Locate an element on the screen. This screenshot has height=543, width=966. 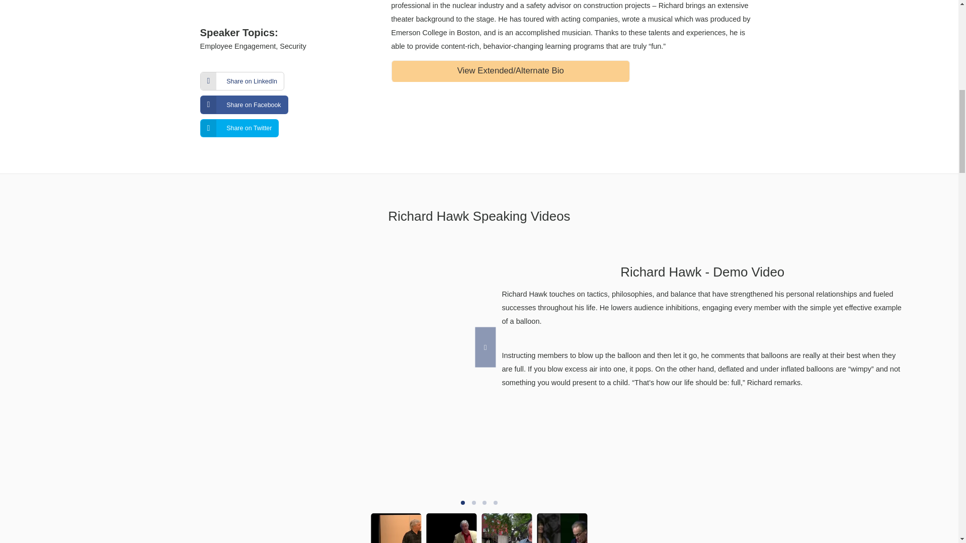
Share on Twitter is located at coordinates (239, 128).